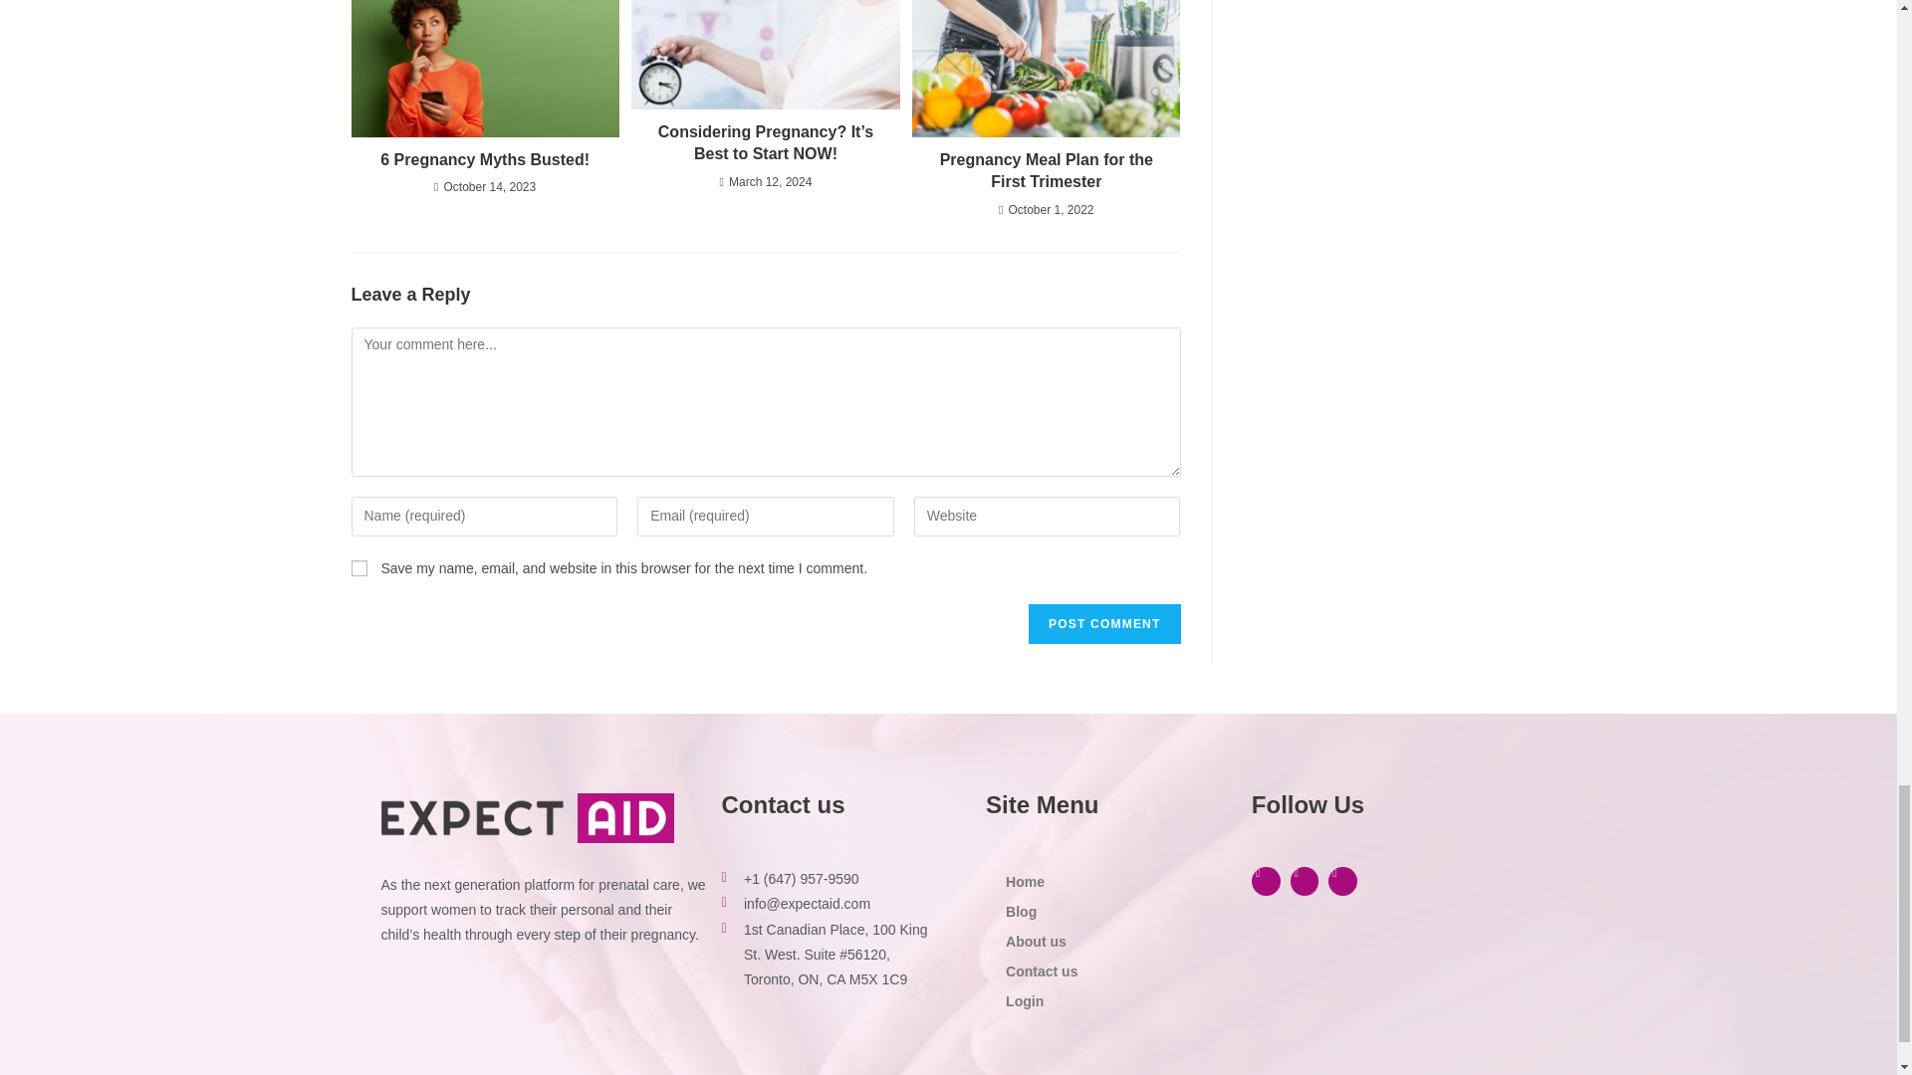 Image resolution: width=1912 pixels, height=1075 pixels. I want to click on 6 Pregnancy Myths Busted!, so click(484, 159).